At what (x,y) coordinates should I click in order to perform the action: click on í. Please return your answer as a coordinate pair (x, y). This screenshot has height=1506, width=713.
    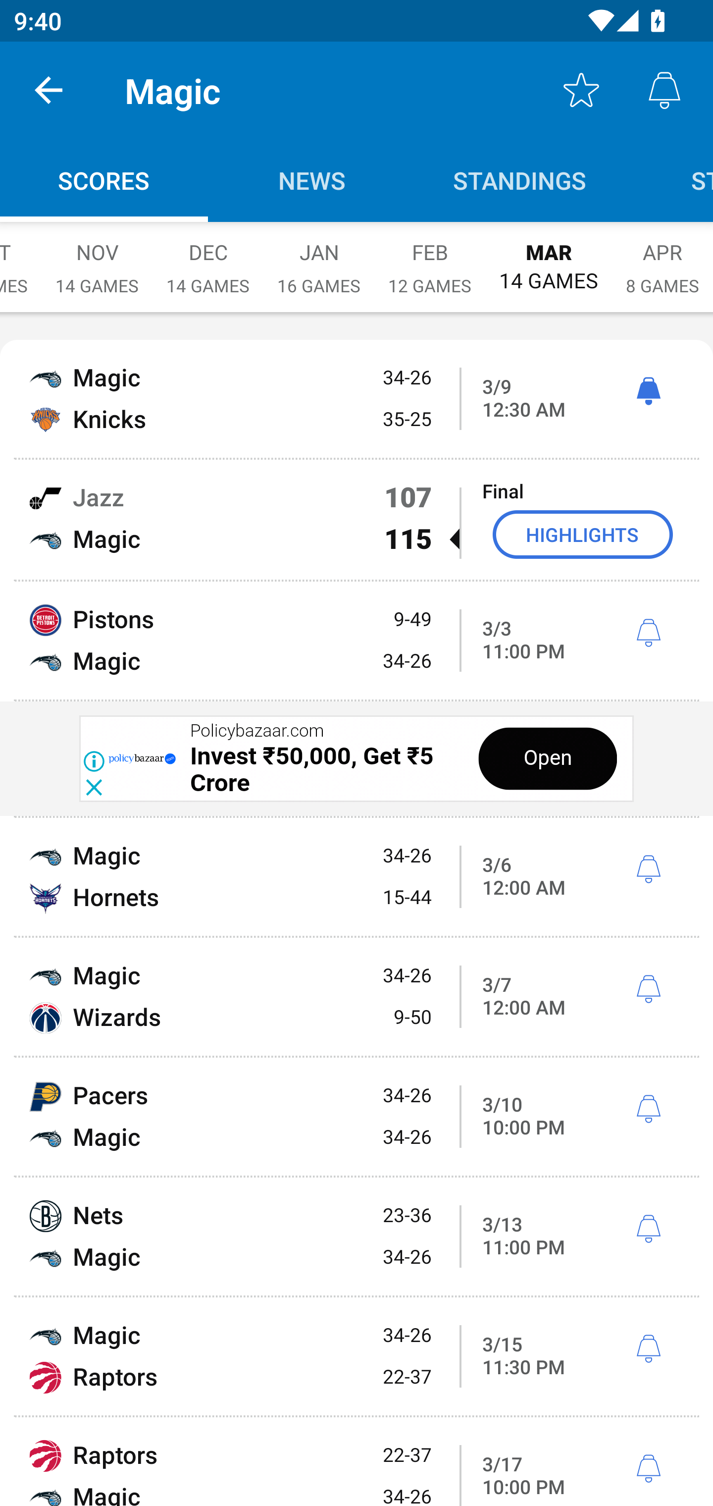
    Looking at the image, I should click on (648, 633).